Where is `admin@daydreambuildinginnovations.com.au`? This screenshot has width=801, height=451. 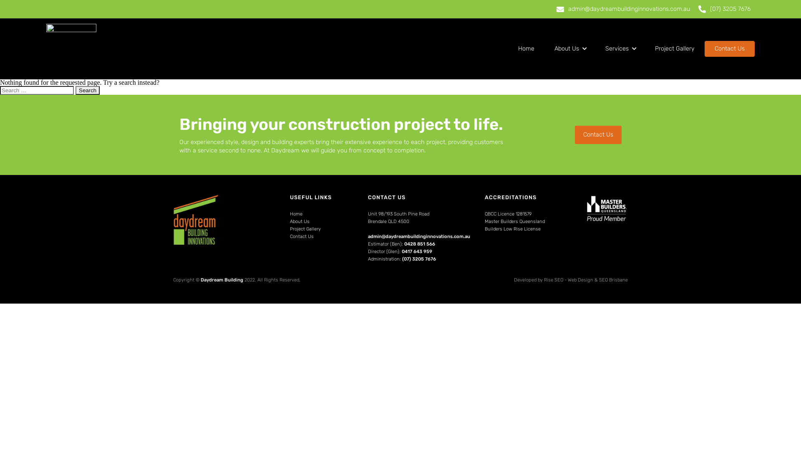
admin@daydreambuildinginnovations.com.au is located at coordinates (419, 236).